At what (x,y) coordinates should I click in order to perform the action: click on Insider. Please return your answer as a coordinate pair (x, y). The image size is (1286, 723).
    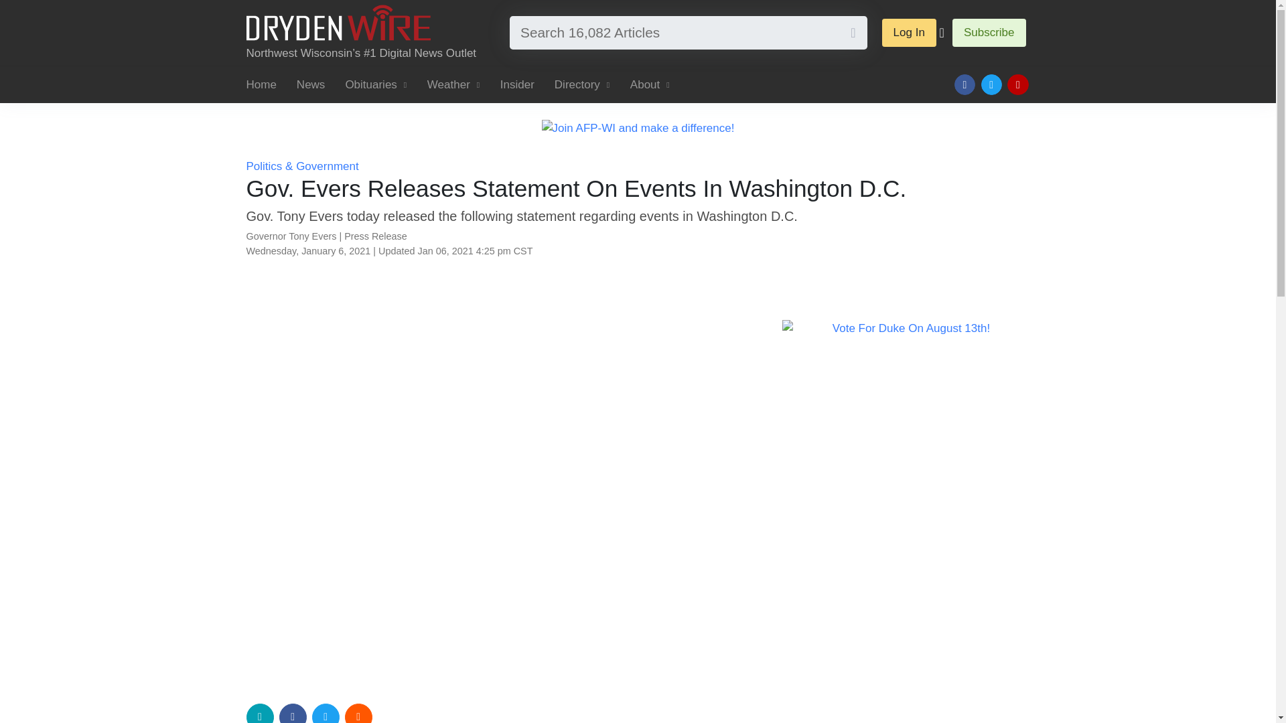
    Looking at the image, I should click on (517, 84).